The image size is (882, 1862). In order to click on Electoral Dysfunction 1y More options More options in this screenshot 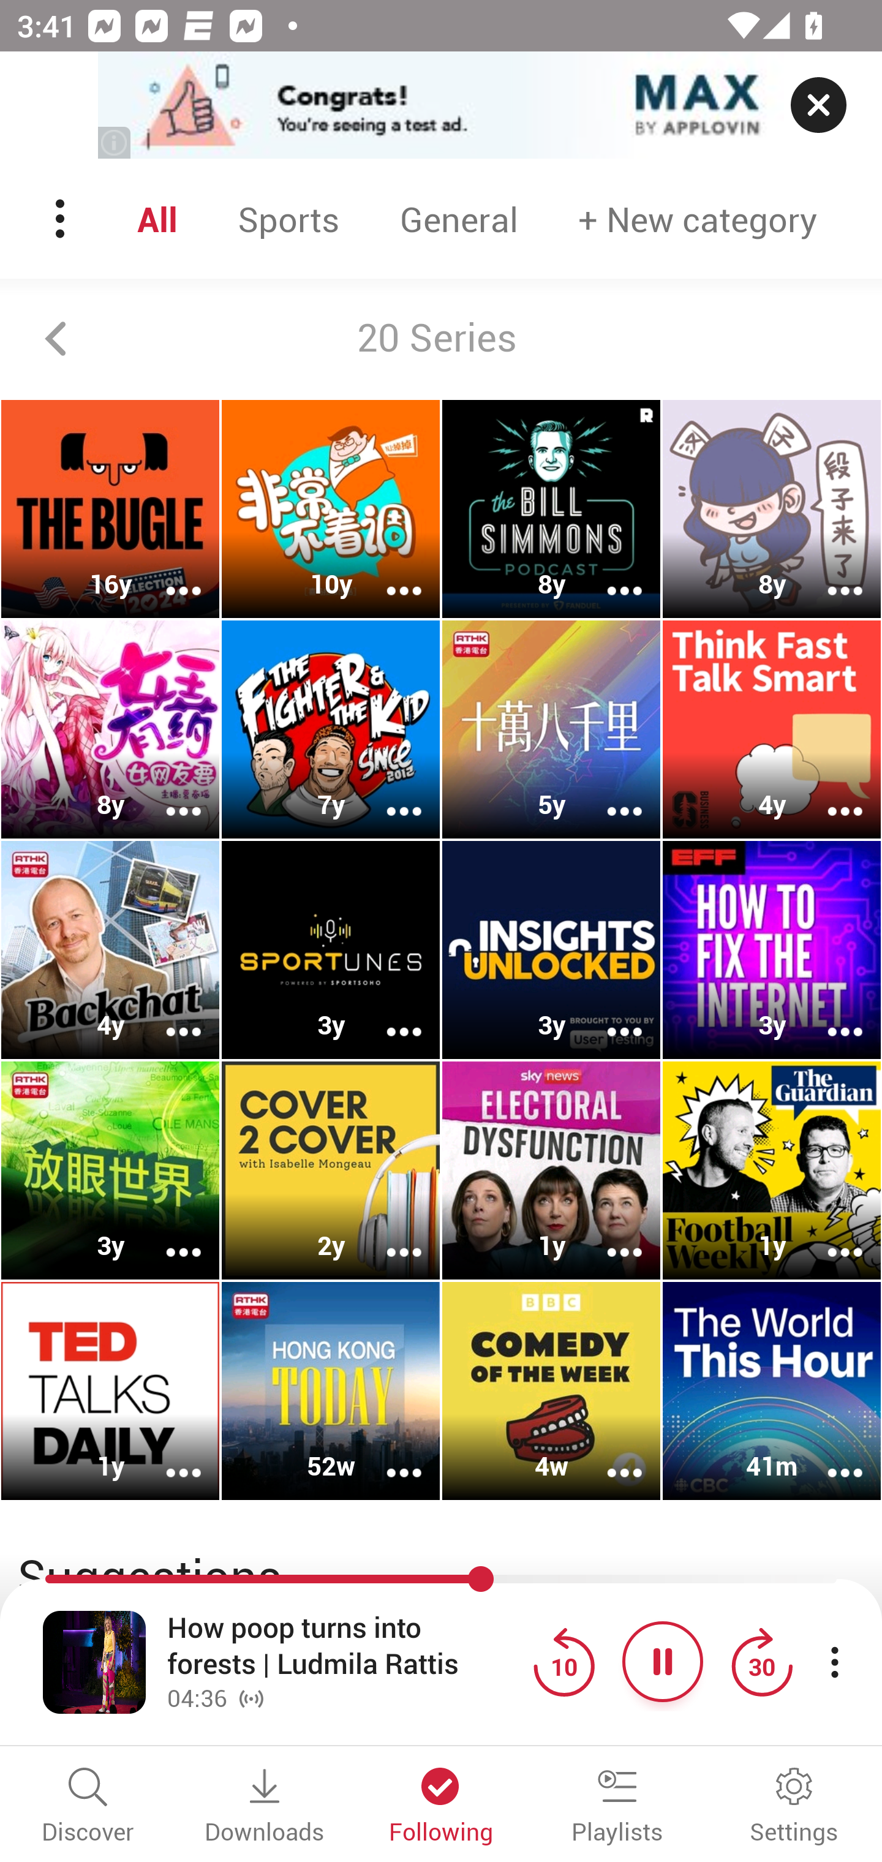, I will do `click(551, 1170)`.